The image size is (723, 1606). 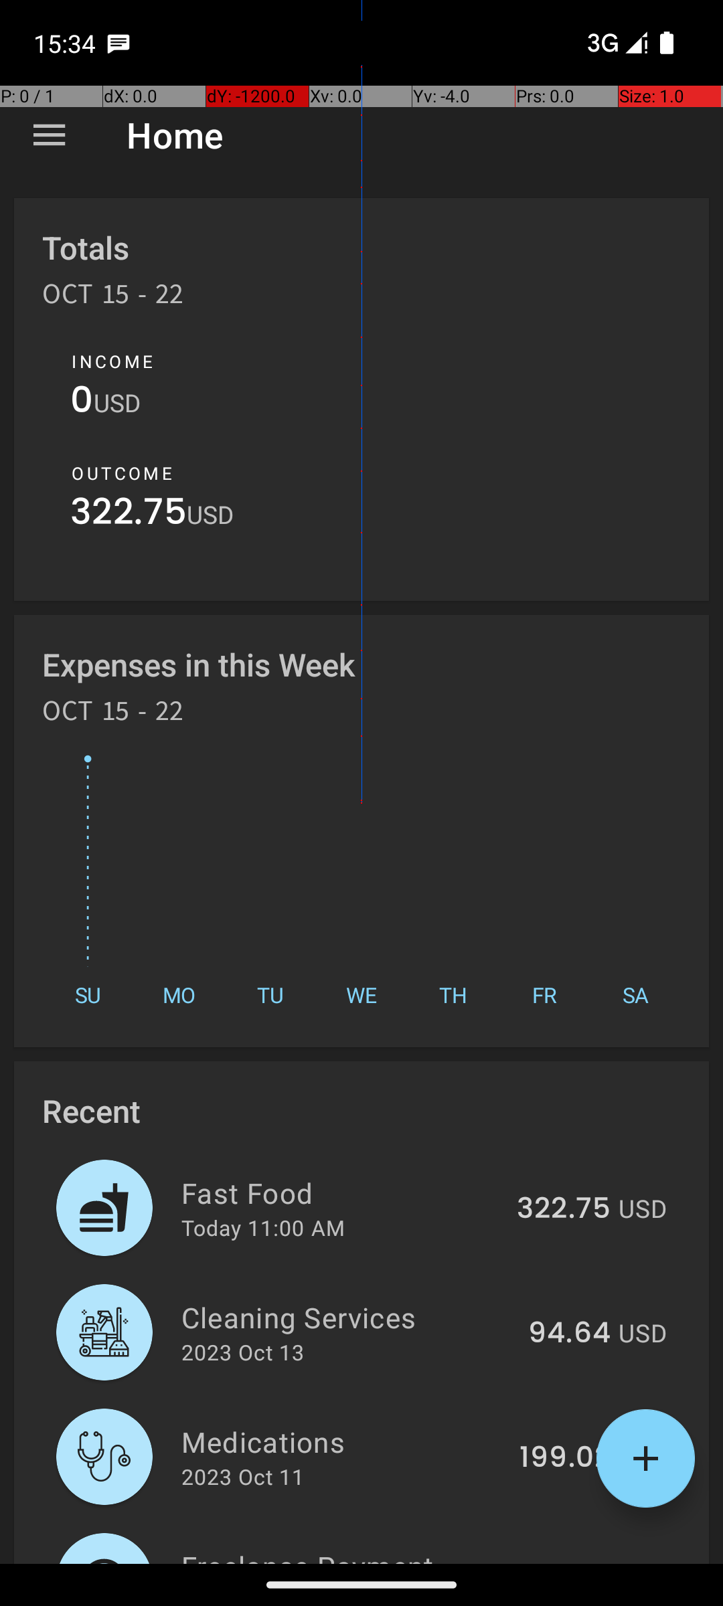 I want to click on 2023 Oct 11, so click(x=242, y=1476).